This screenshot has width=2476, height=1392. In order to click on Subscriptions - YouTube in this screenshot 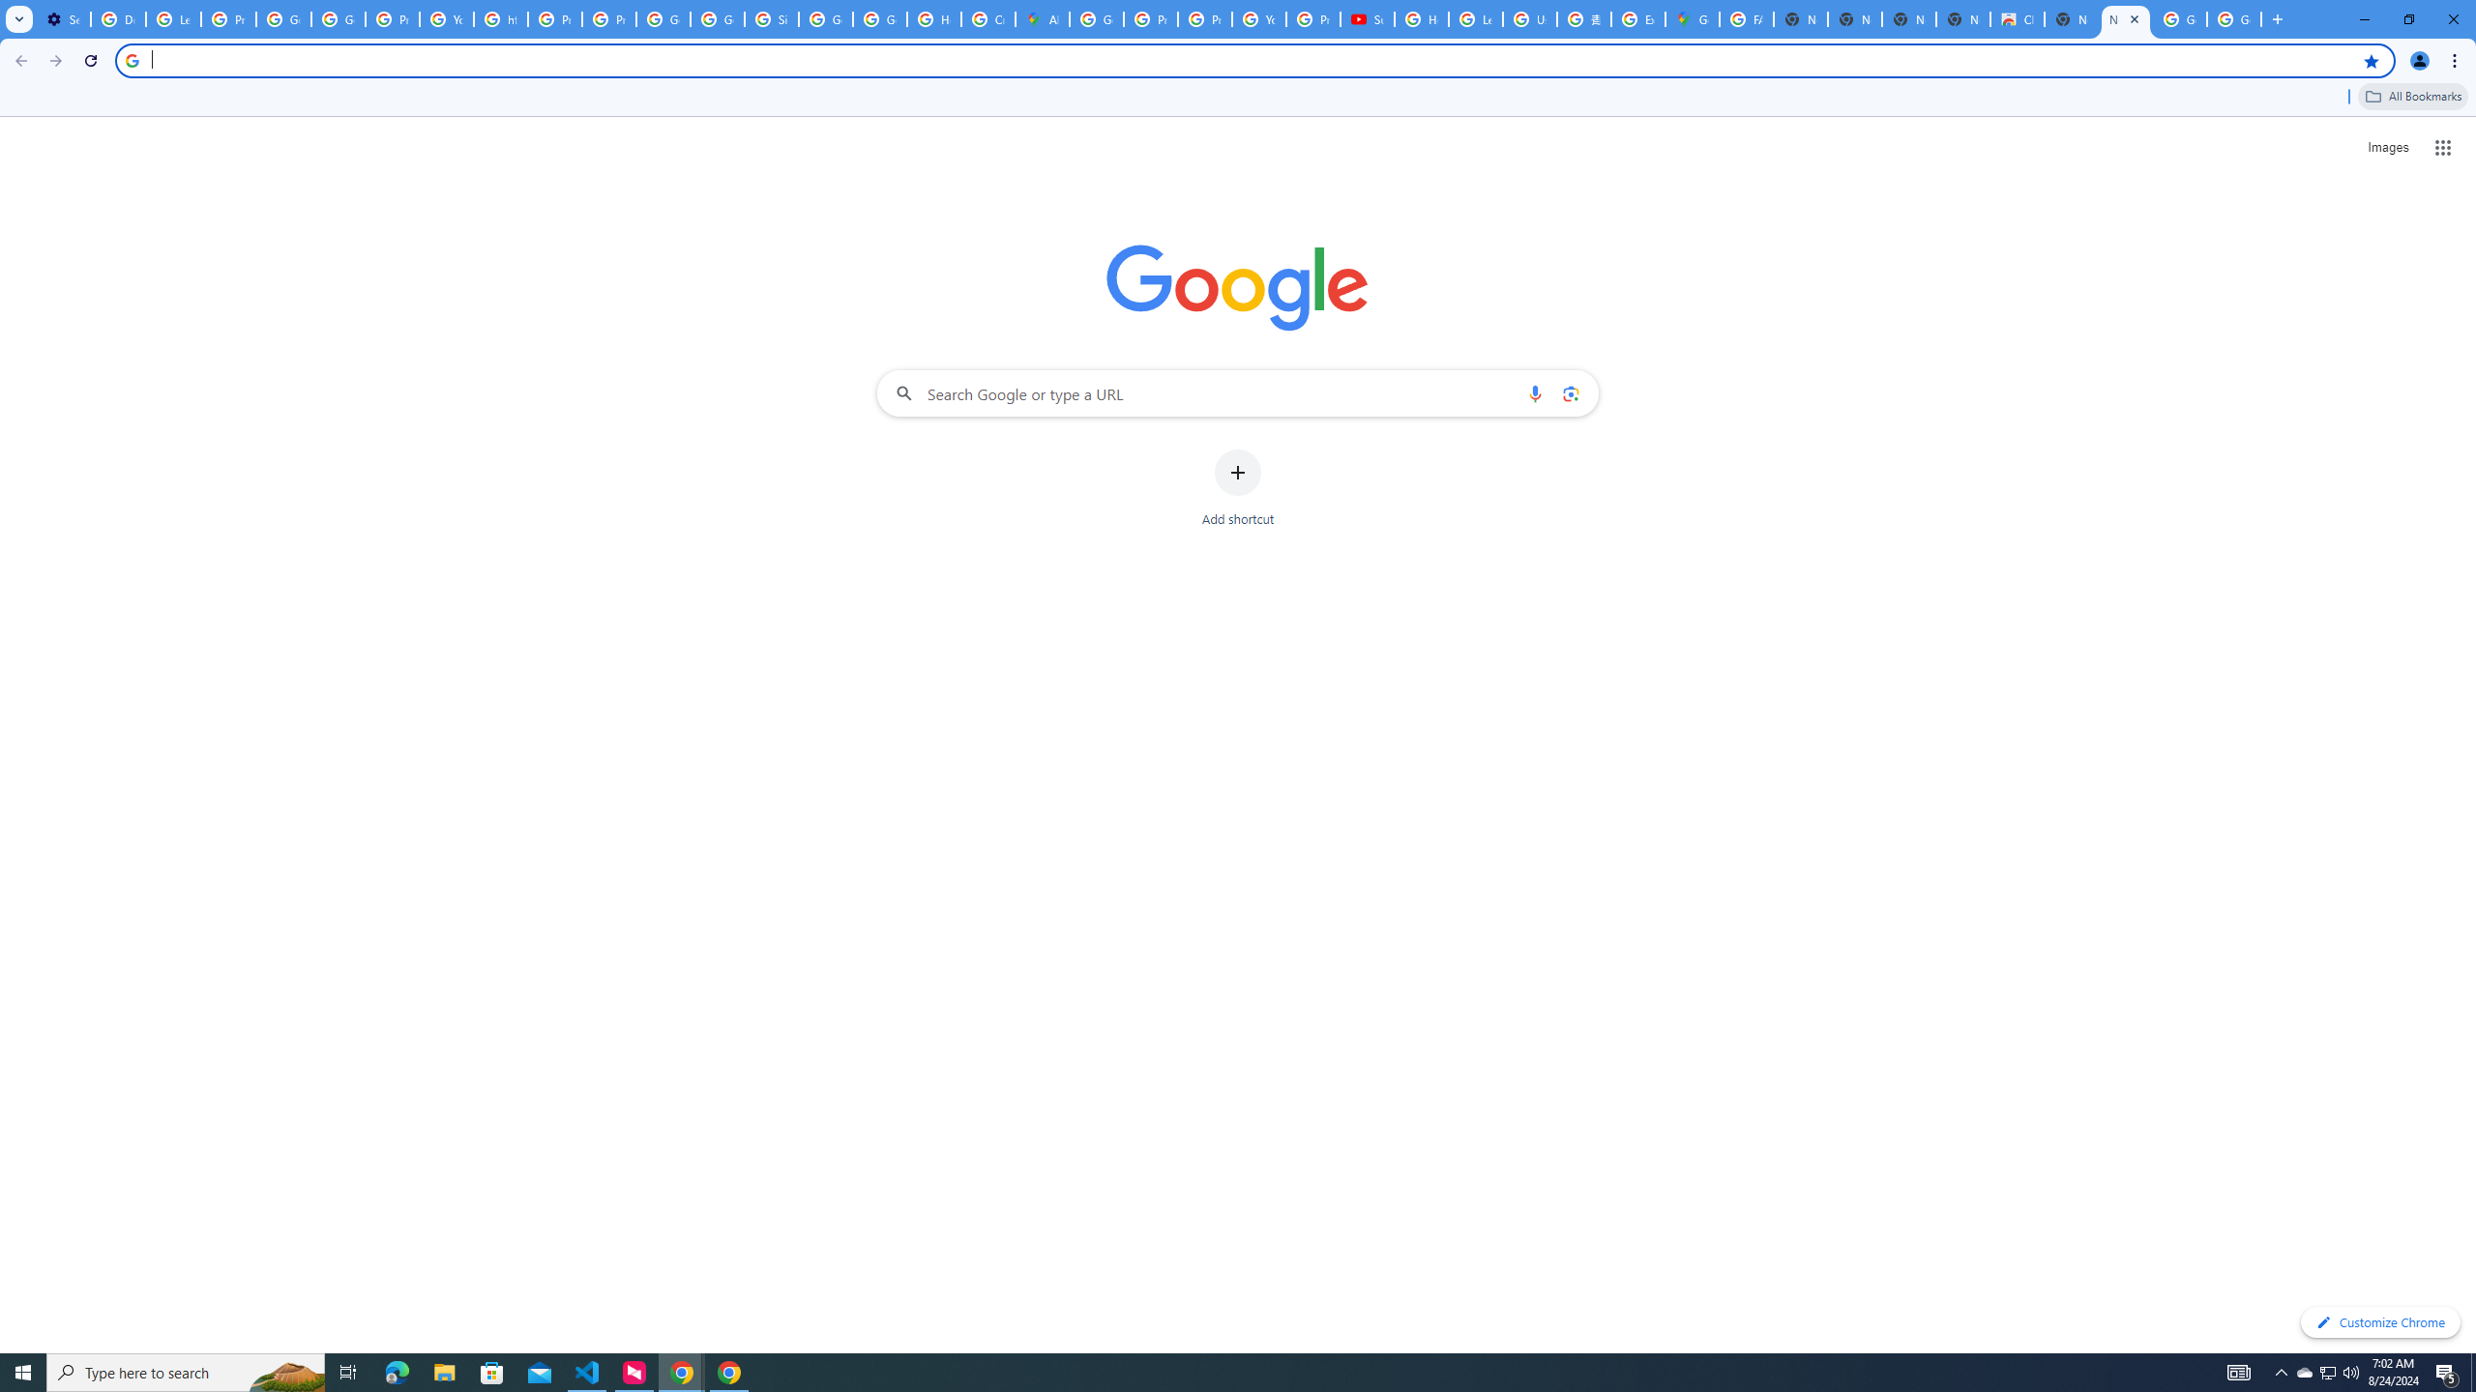, I will do `click(1368, 19)`.